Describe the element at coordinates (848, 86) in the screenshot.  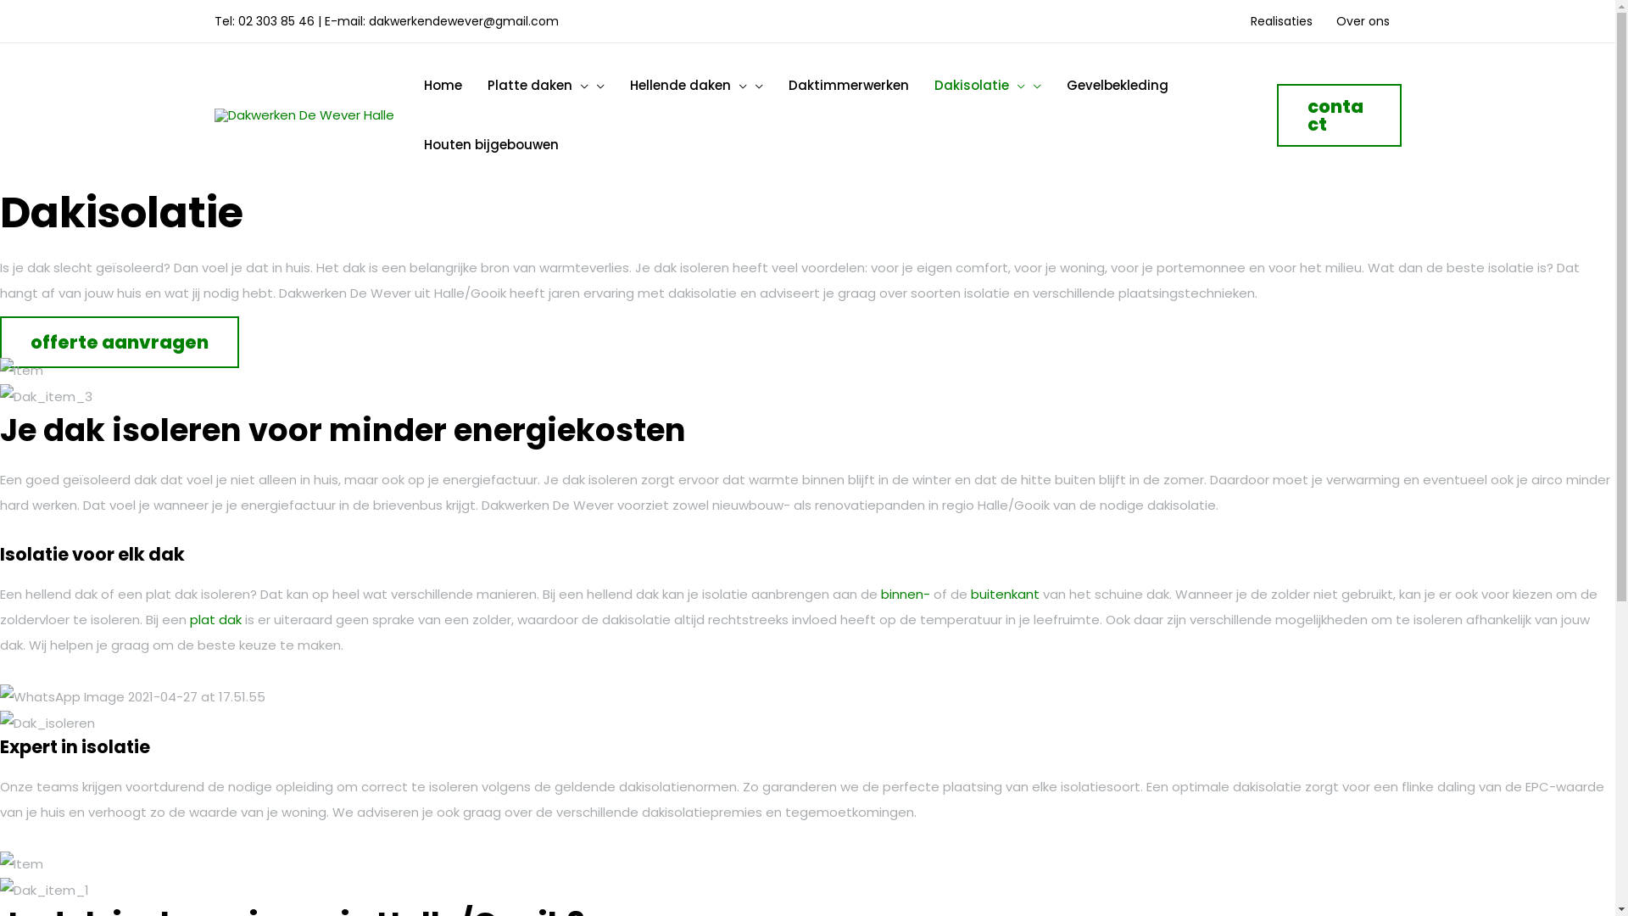
I see `Daktimmerwerken` at that location.